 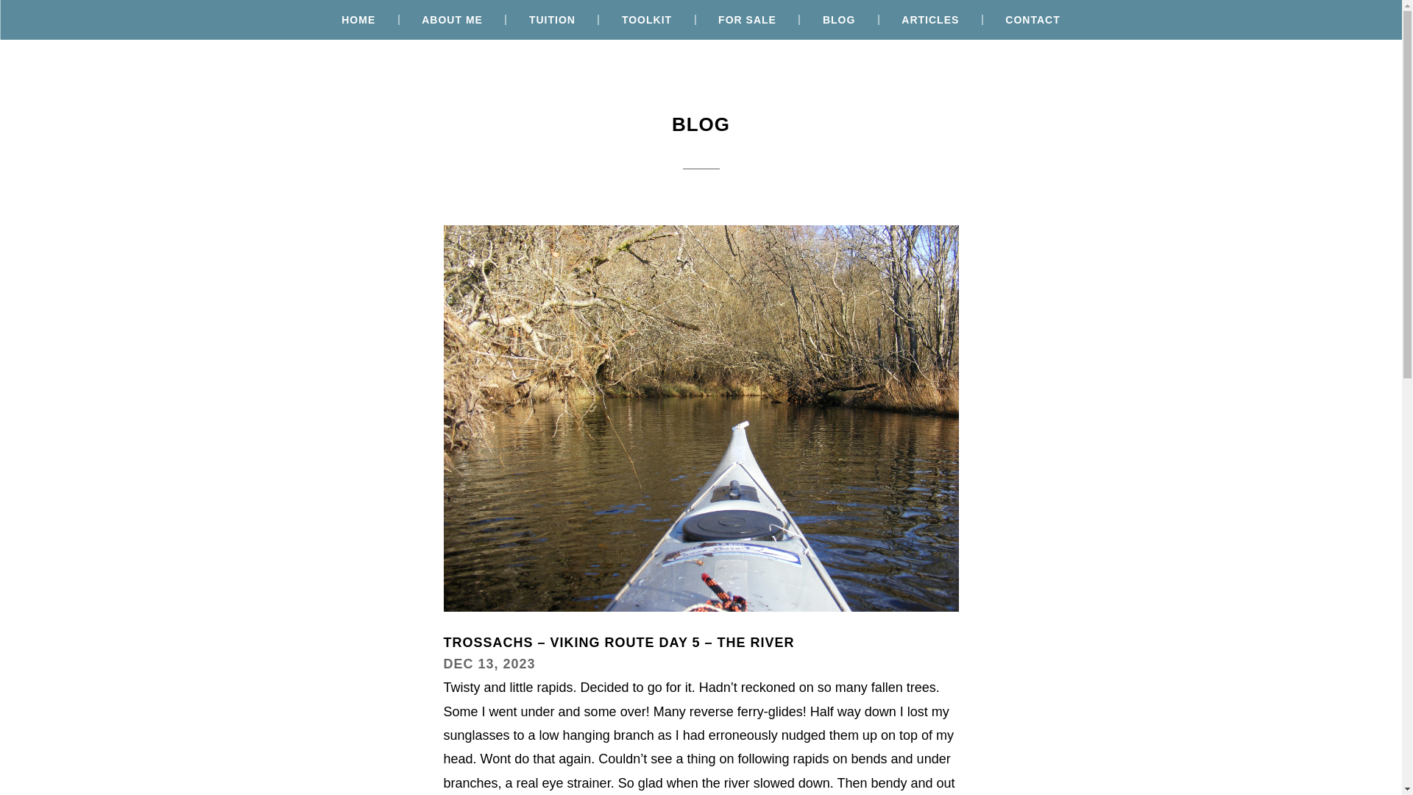 What do you see at coordinates (839, 19) in the screenshot?
I see `BLOG` at bounding box center [839, 19].